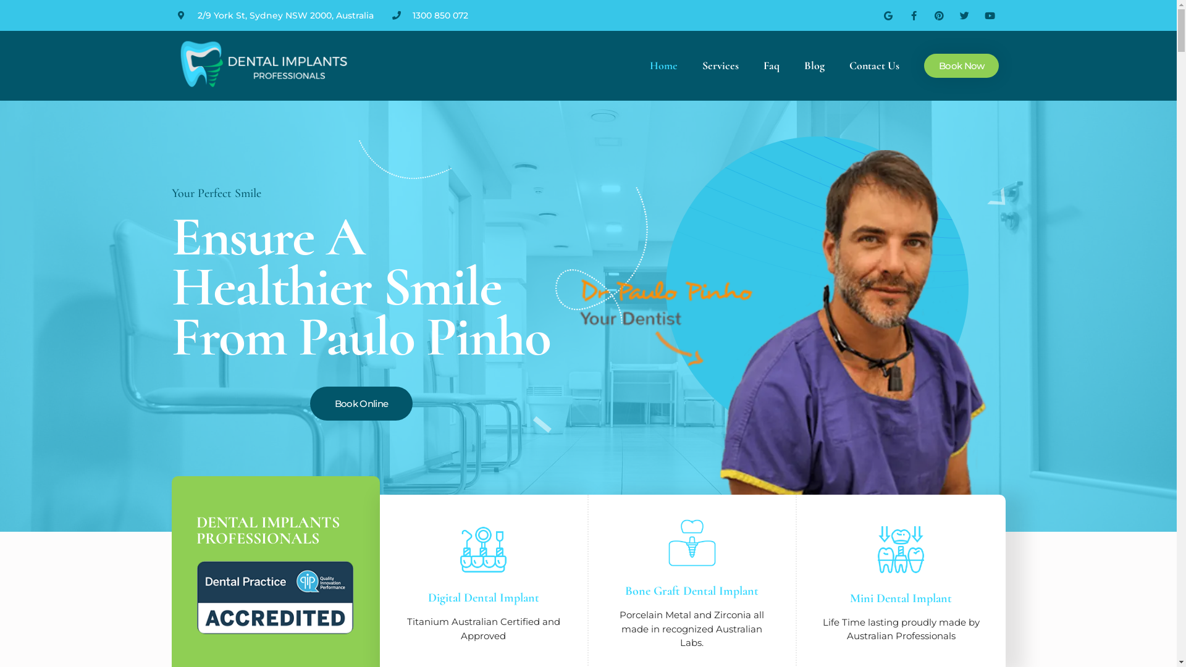 Image resolution: width=1186 pixels, height=667 pixels. What do you see at coordinates (720, 65) in the screenshot?
I see `Services` at bounding box center [720, 65].